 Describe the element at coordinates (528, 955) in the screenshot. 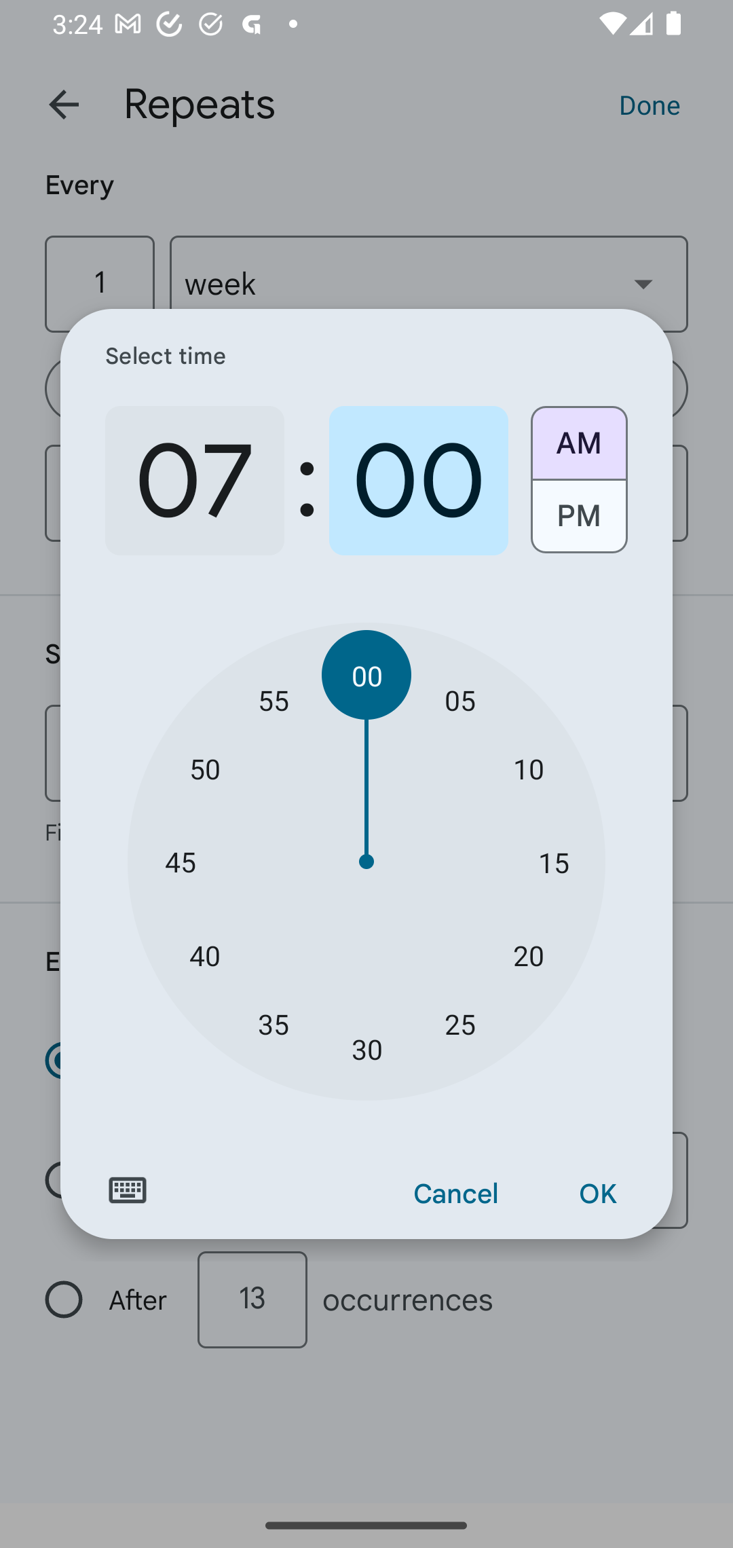

I see `20 20 minutes` at that location.